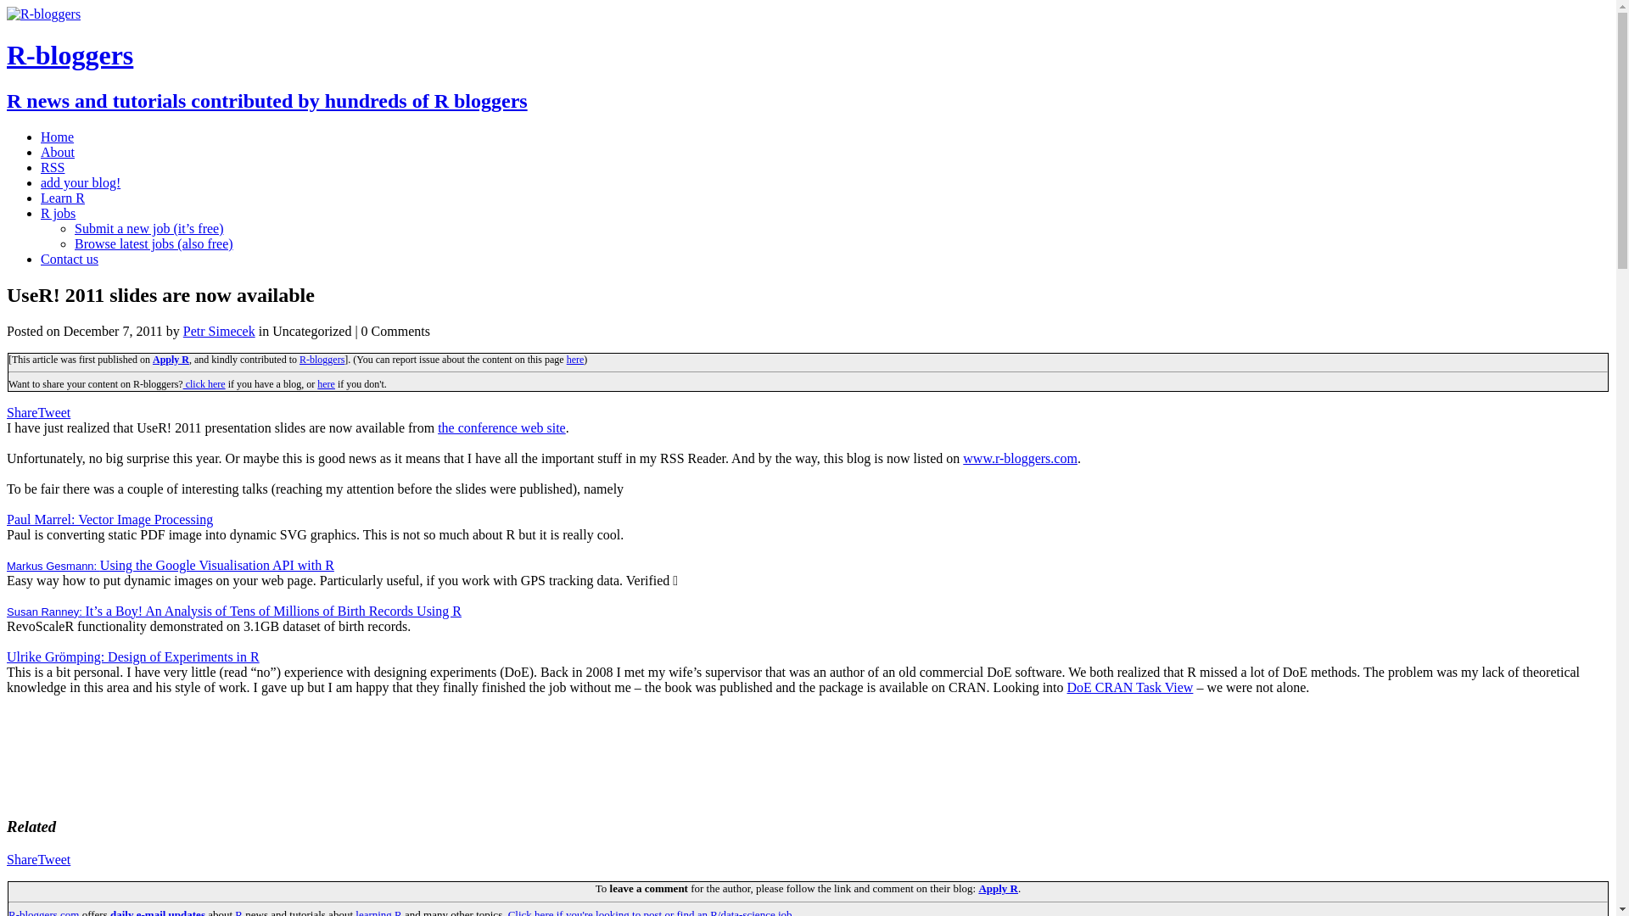 The width and height of the screenshot is (1629, 916). What do you see at coordinates (109, 519) in the screenshot?
I see `Paul Marrel: Vector Image Processing` at bounding box center [109, 519].